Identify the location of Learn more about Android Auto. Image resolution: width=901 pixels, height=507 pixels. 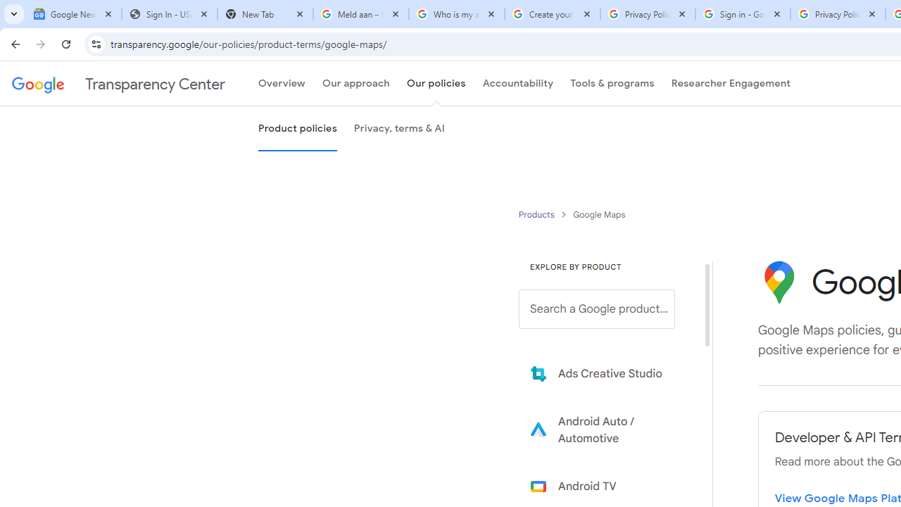
(607, 430).